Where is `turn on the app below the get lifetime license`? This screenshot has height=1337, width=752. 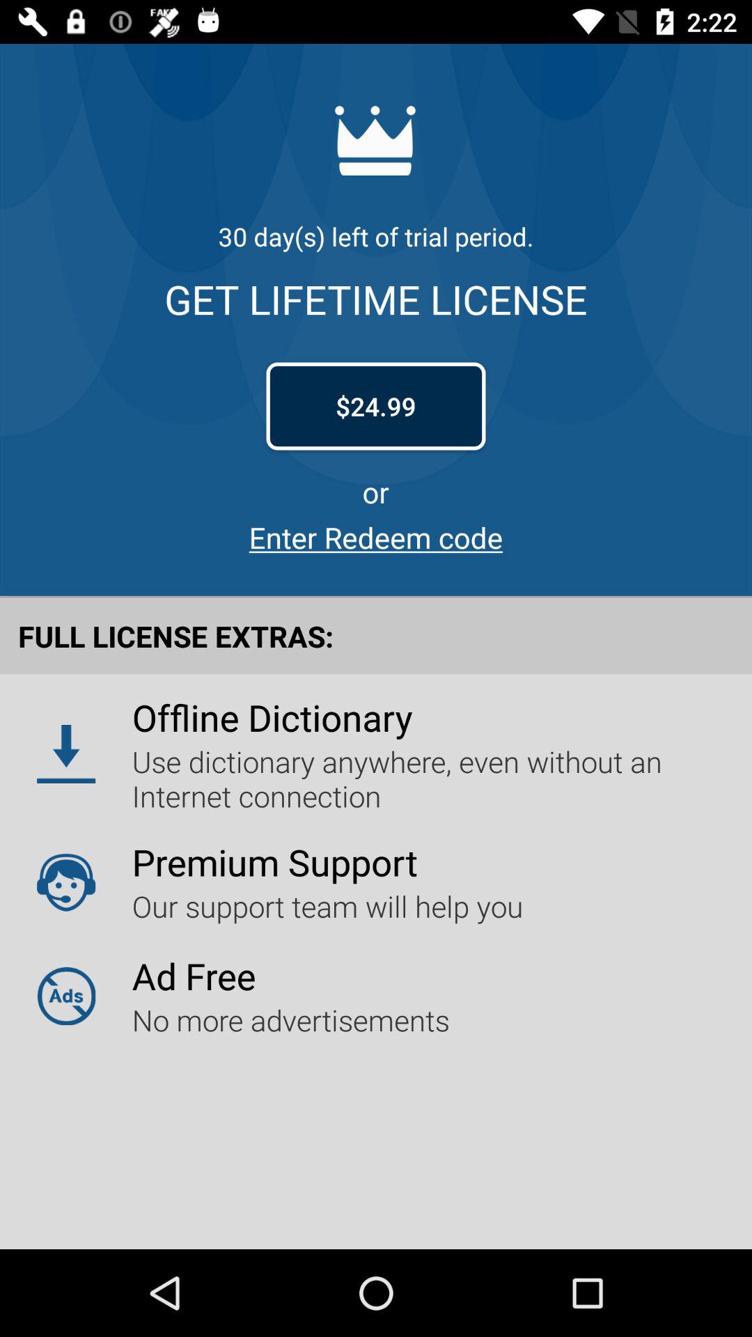 turn on the app below the get lifetime license is located at coordinates (376, 406).